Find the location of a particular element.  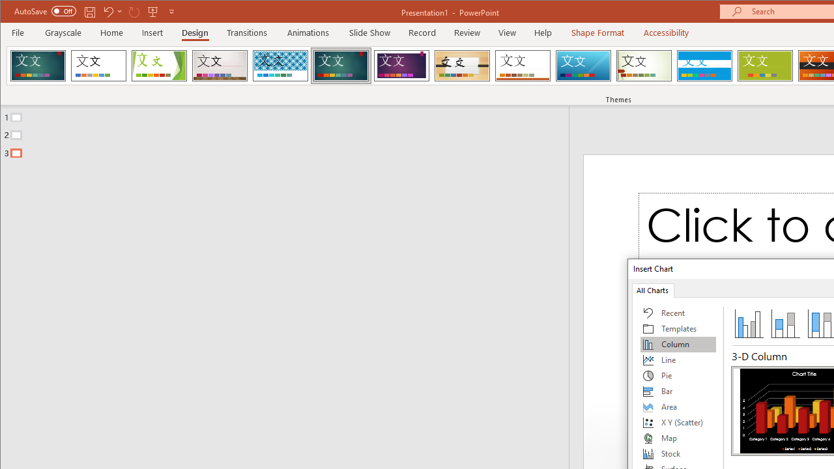

Dividend is located at coordinates (38, 65).